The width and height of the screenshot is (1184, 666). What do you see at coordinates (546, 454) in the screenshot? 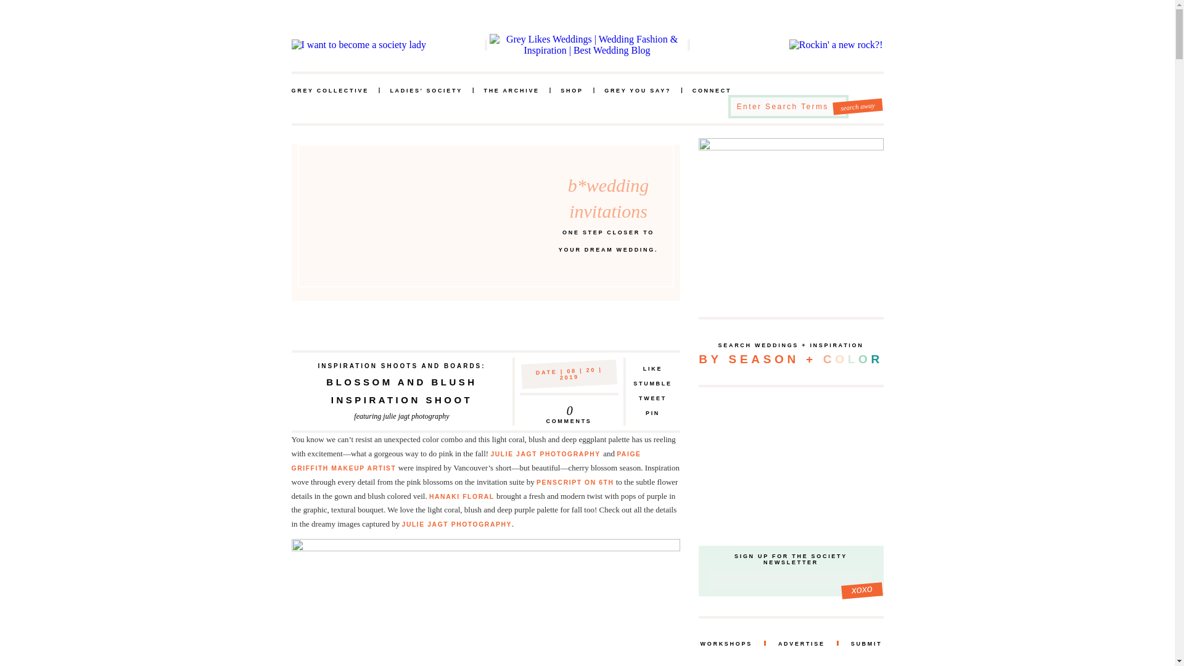
I see `INSPIRATION SHOOTS AND BOARDS:` at bounding box center [546, 454].